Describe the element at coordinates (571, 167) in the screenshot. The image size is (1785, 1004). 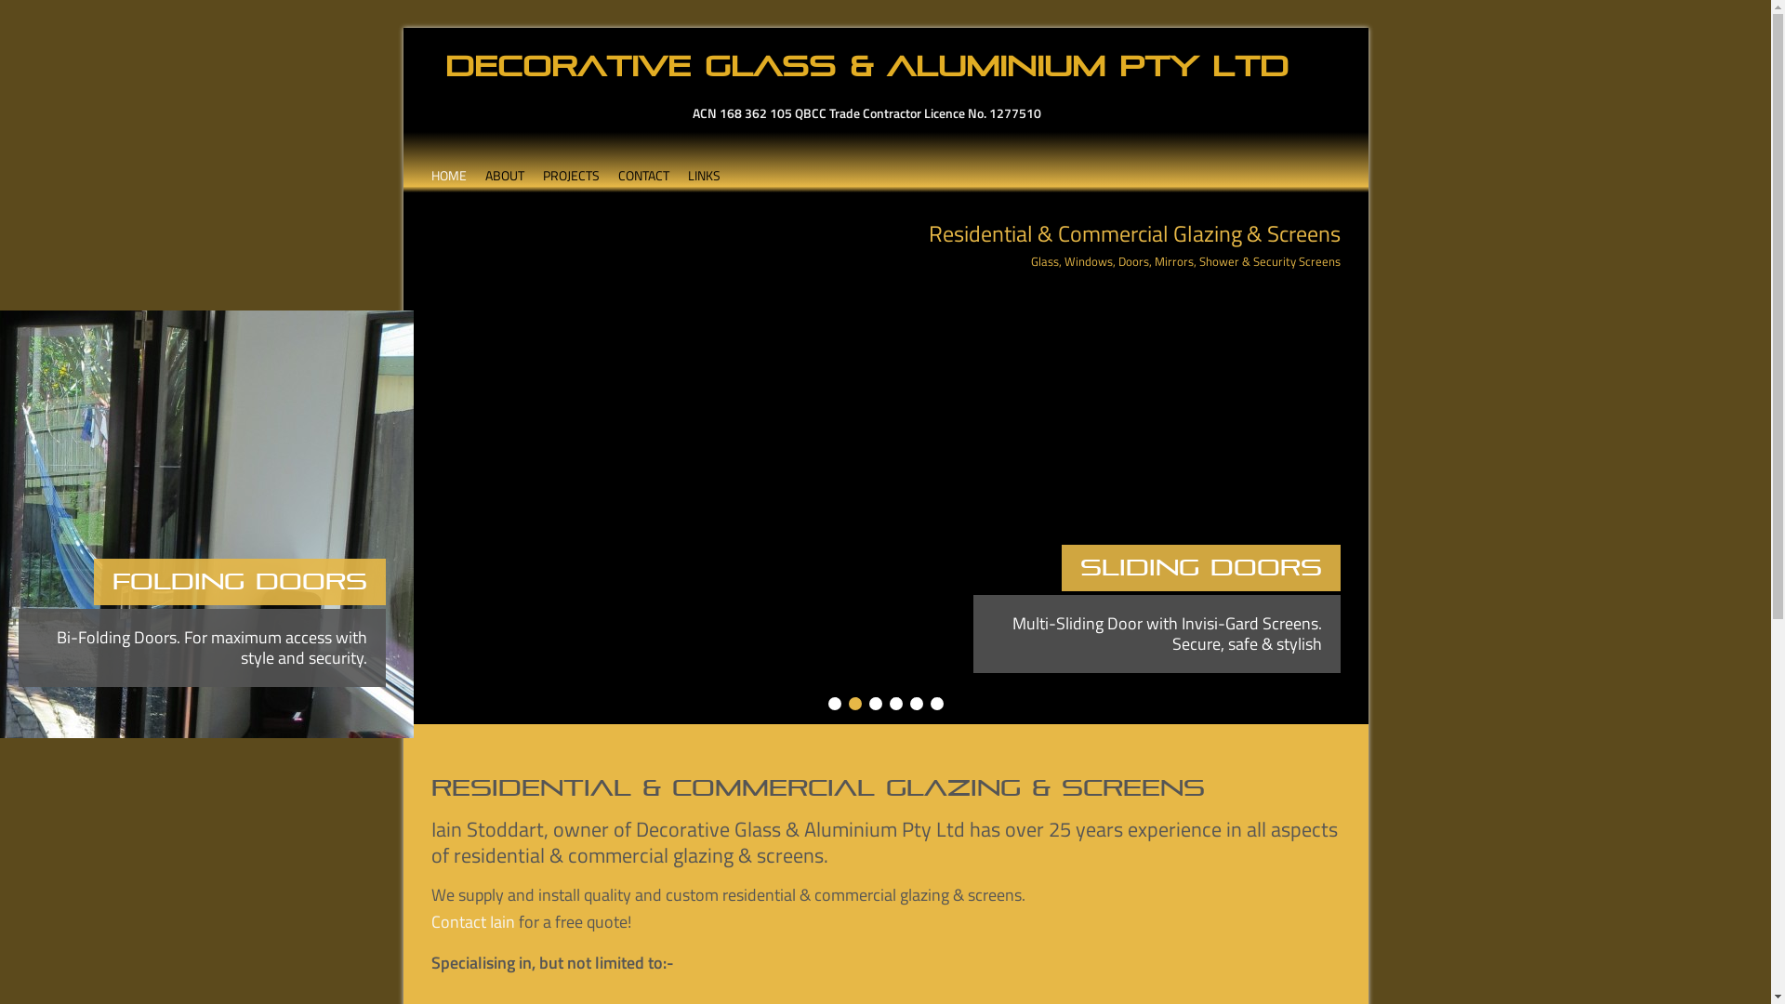
I see `PROJECTS` at that location.